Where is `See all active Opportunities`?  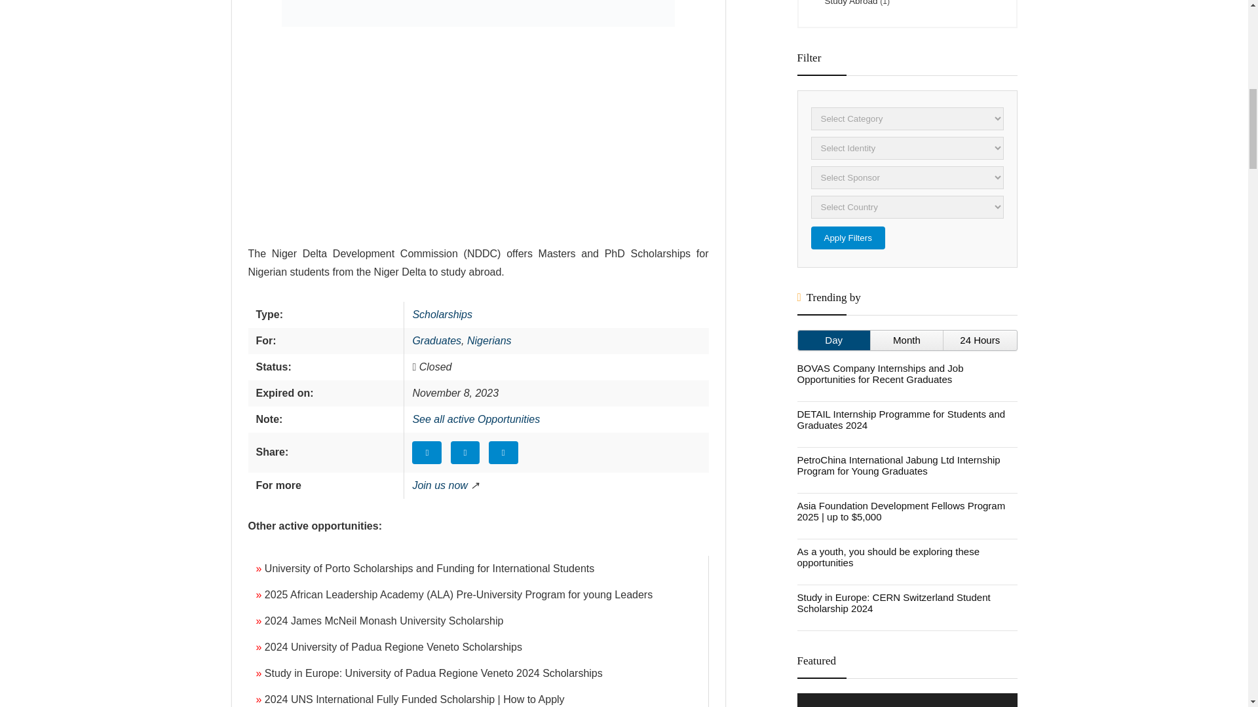
See all active Opportunities is located at coordinates (476, 419).